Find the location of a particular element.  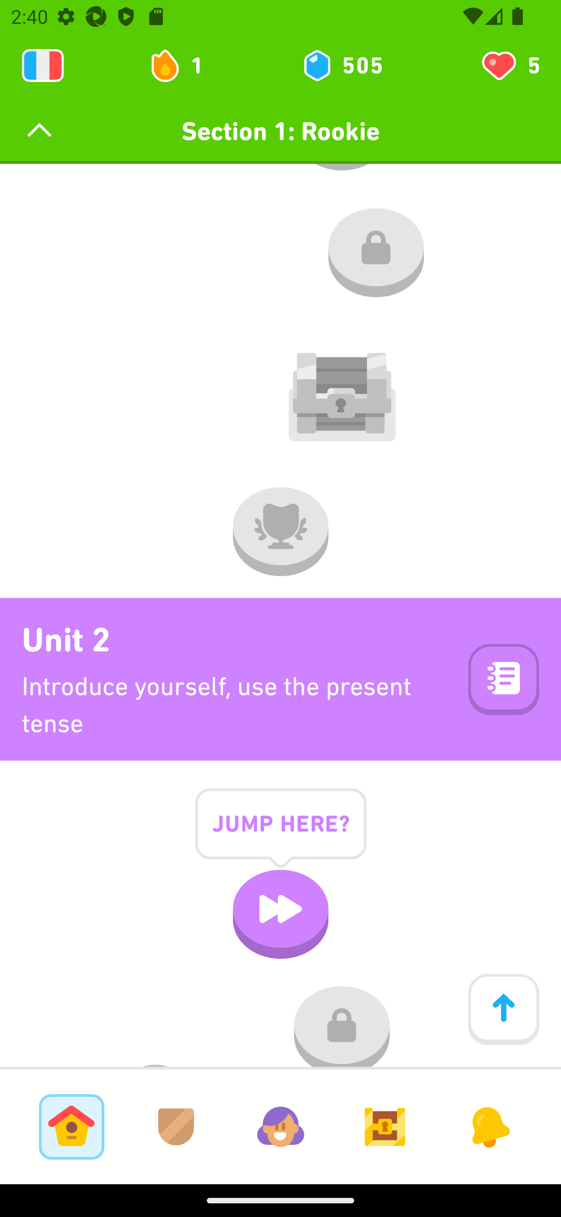

You have 5 hearts left 5 is located at coordinates (510, 66).